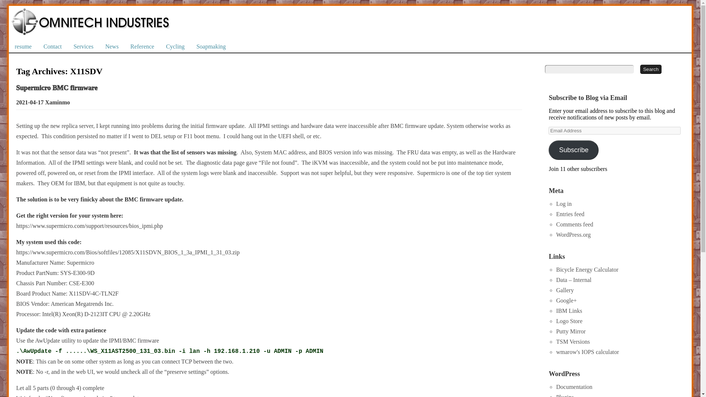  What do you see at coordinates (573, 342) in the screenshot?
I see `TSM Versions` at bounding box center [573, 342].